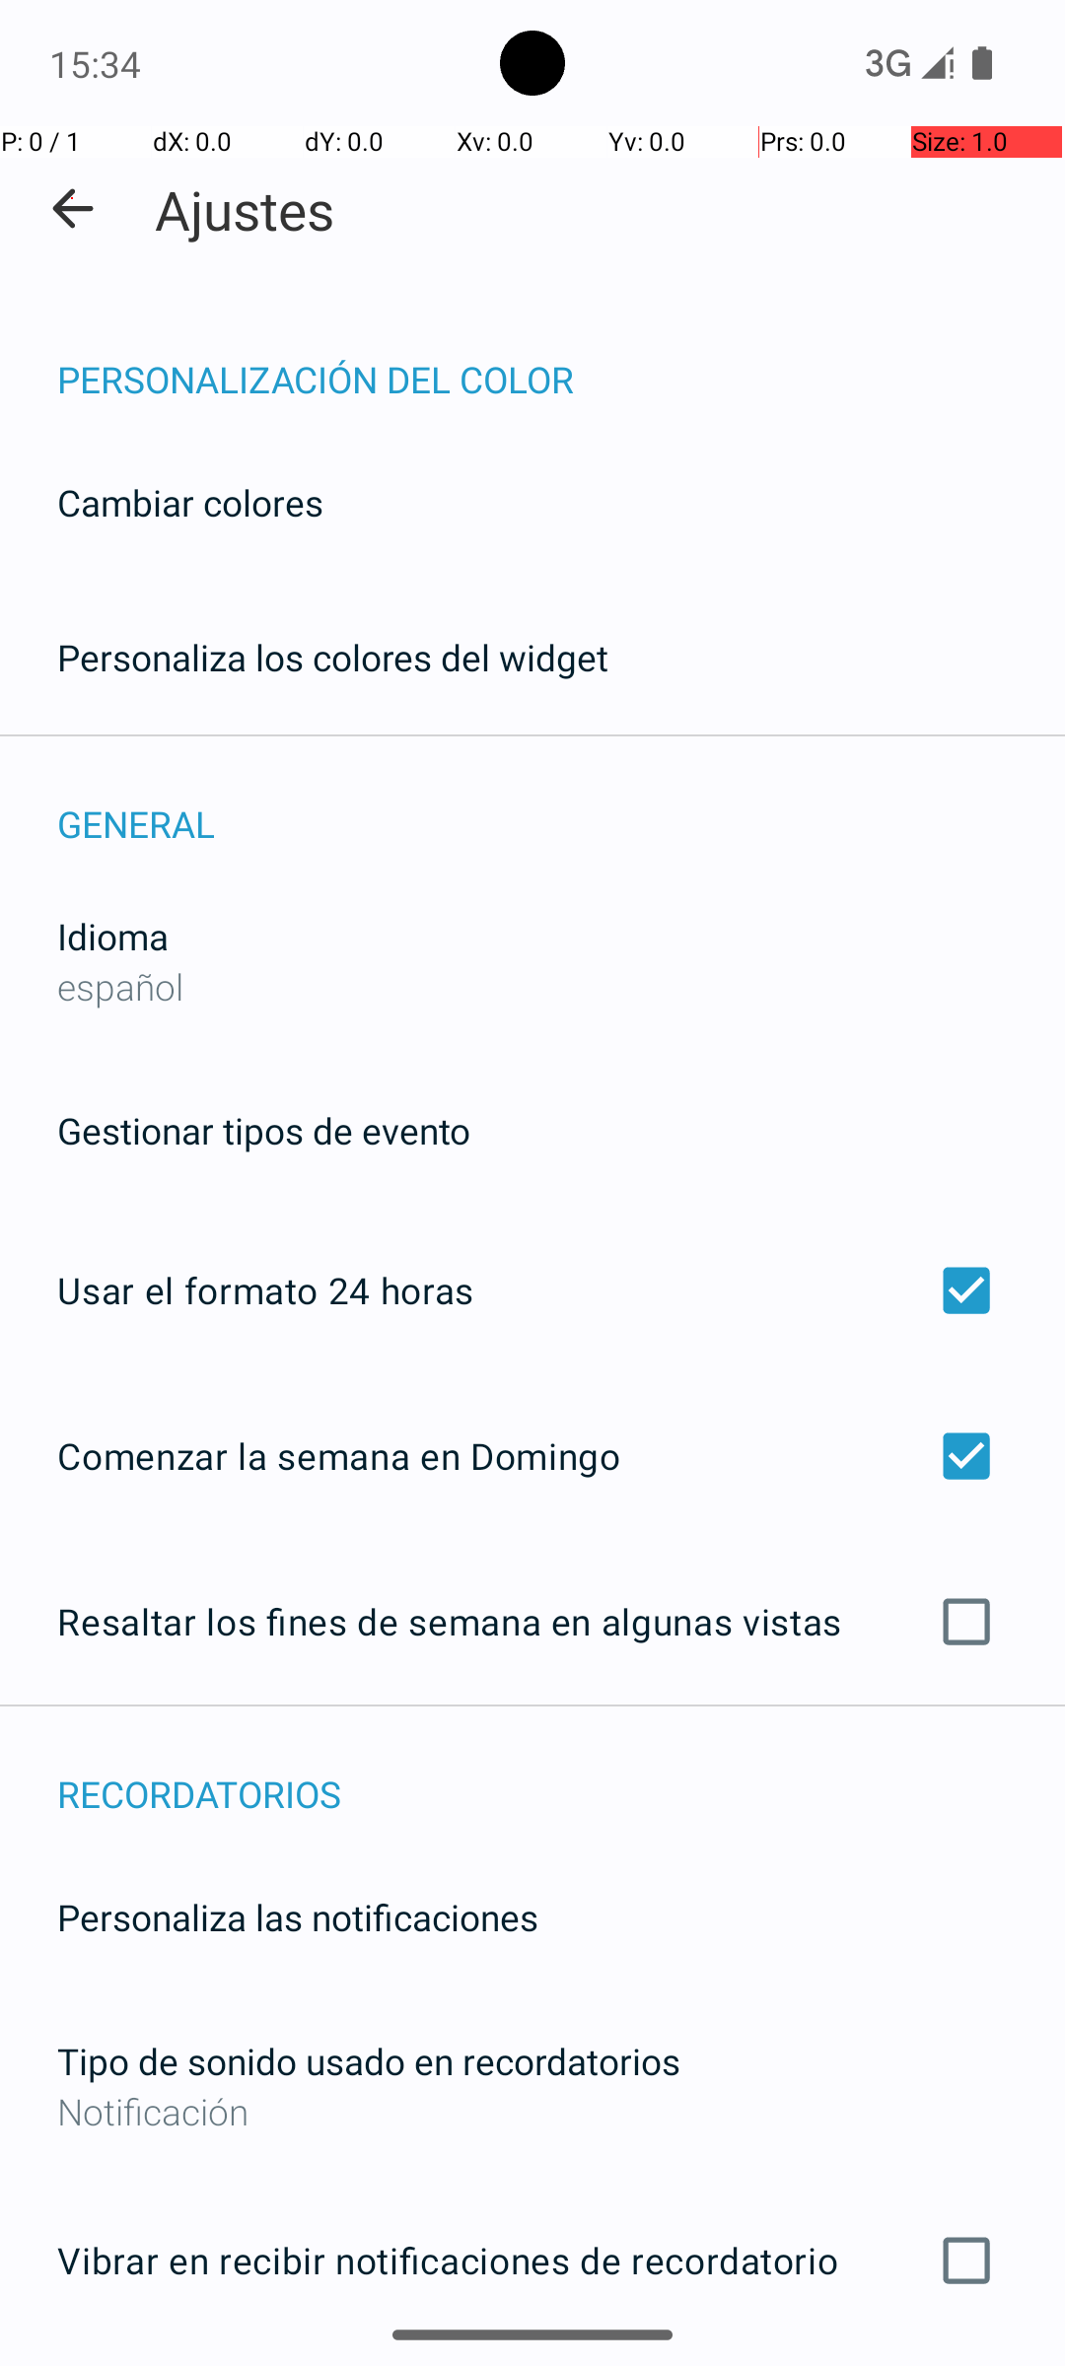  I want to click on Personaliza las notificaciones, so click(298, 1916).